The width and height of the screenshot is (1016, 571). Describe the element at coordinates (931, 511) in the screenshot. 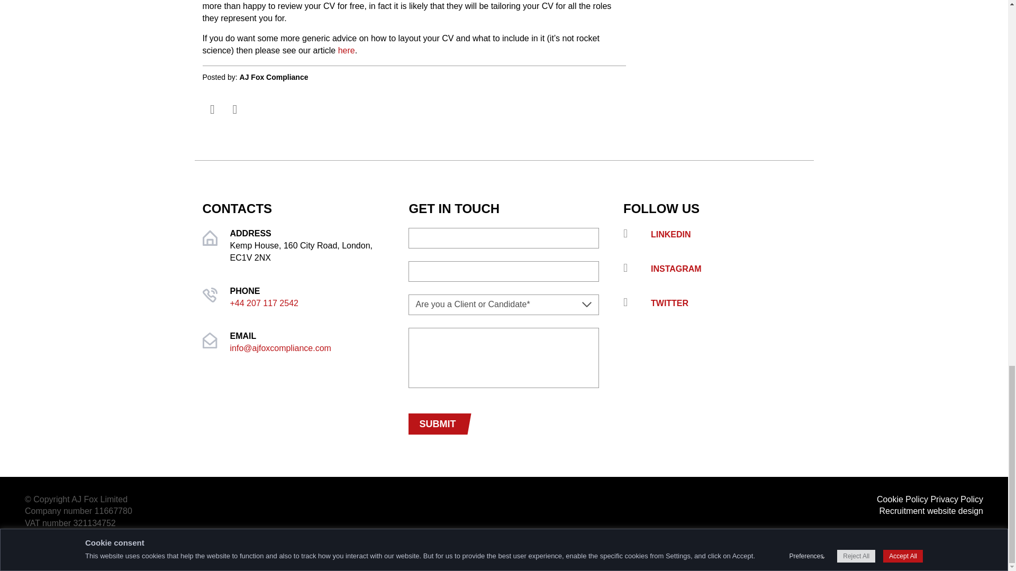

I see `Recruitment website design` at that location.